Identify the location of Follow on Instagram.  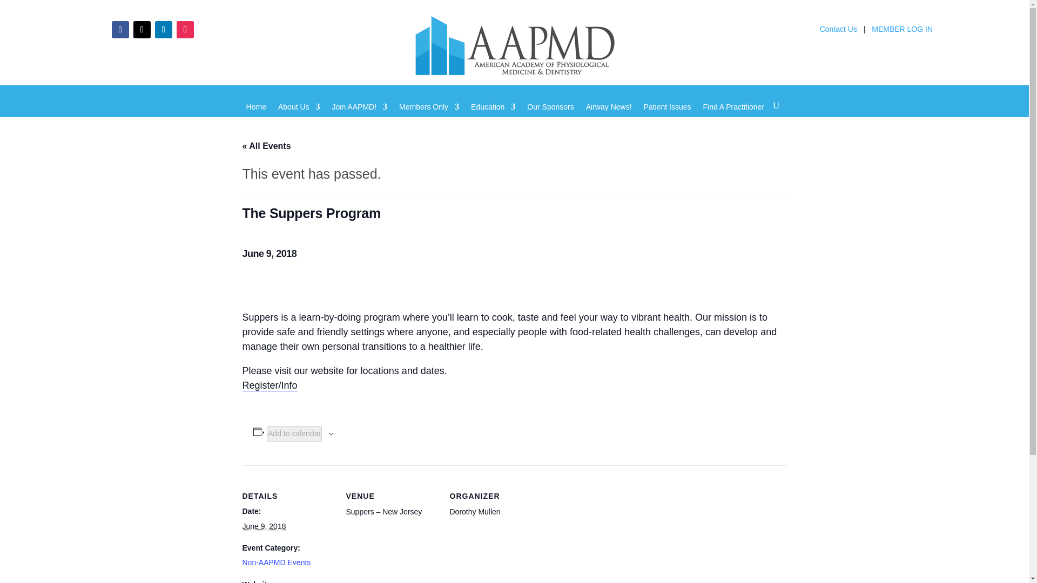
(185, 29).